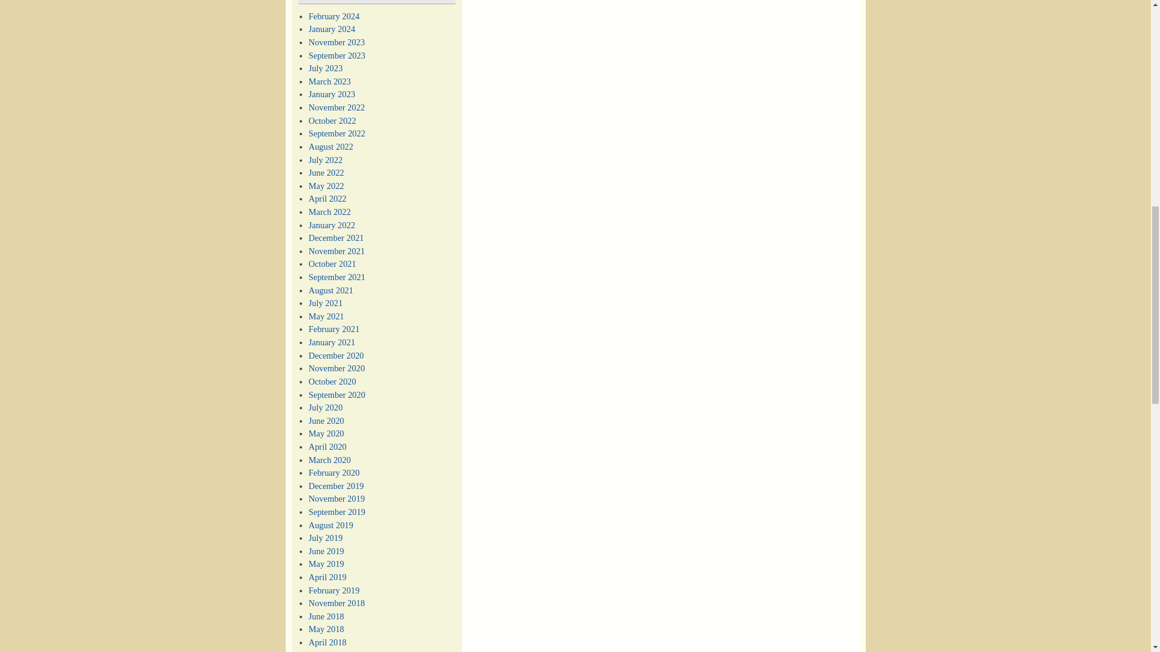 The width and height of the screenshot is (1160, 652). Describe the element at coordinates (337, 133) in the screenshot. I see `September 2022` at that location.